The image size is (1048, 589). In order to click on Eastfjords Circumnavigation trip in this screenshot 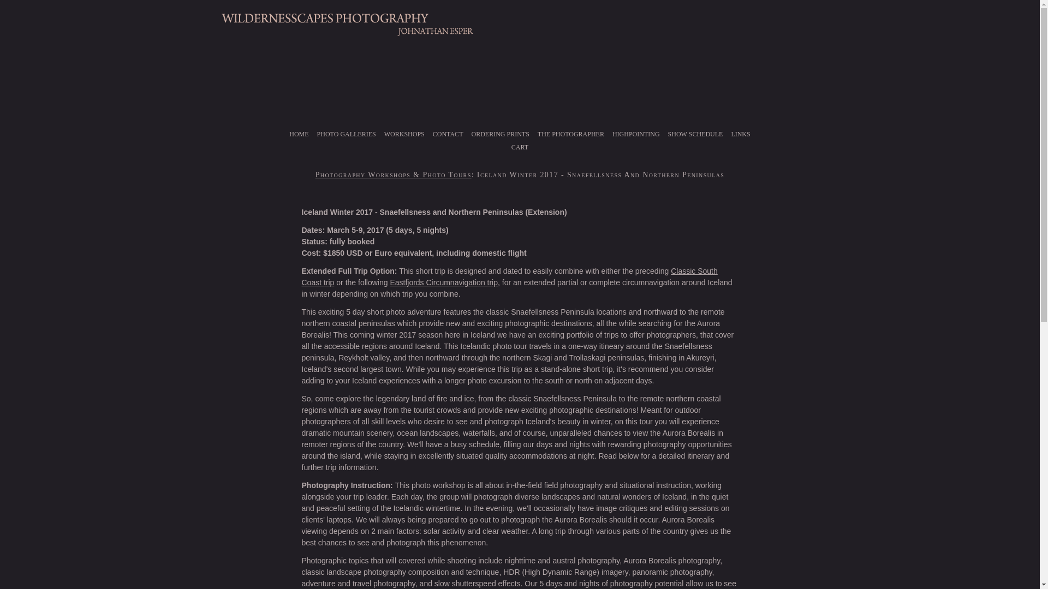, I will do `click(444, 282)`.